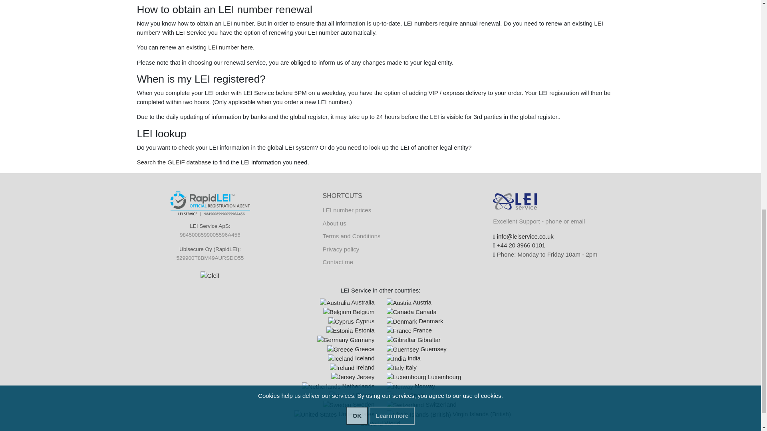 The image size is (767, 431). I want to click on About us, so click(334, 223).